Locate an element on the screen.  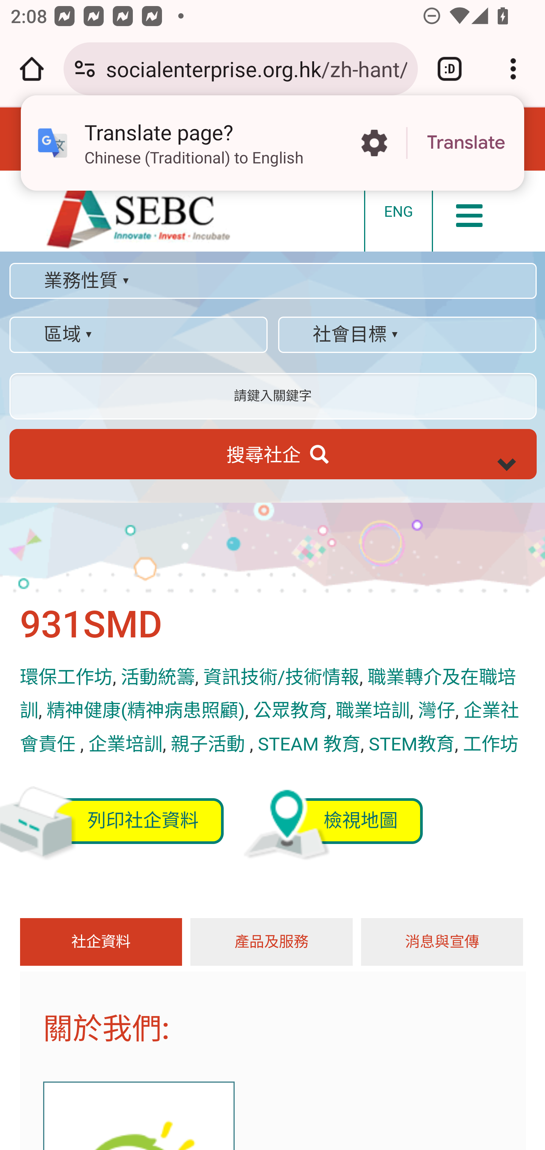
Connection is secure is located at coordinates (85, 69).